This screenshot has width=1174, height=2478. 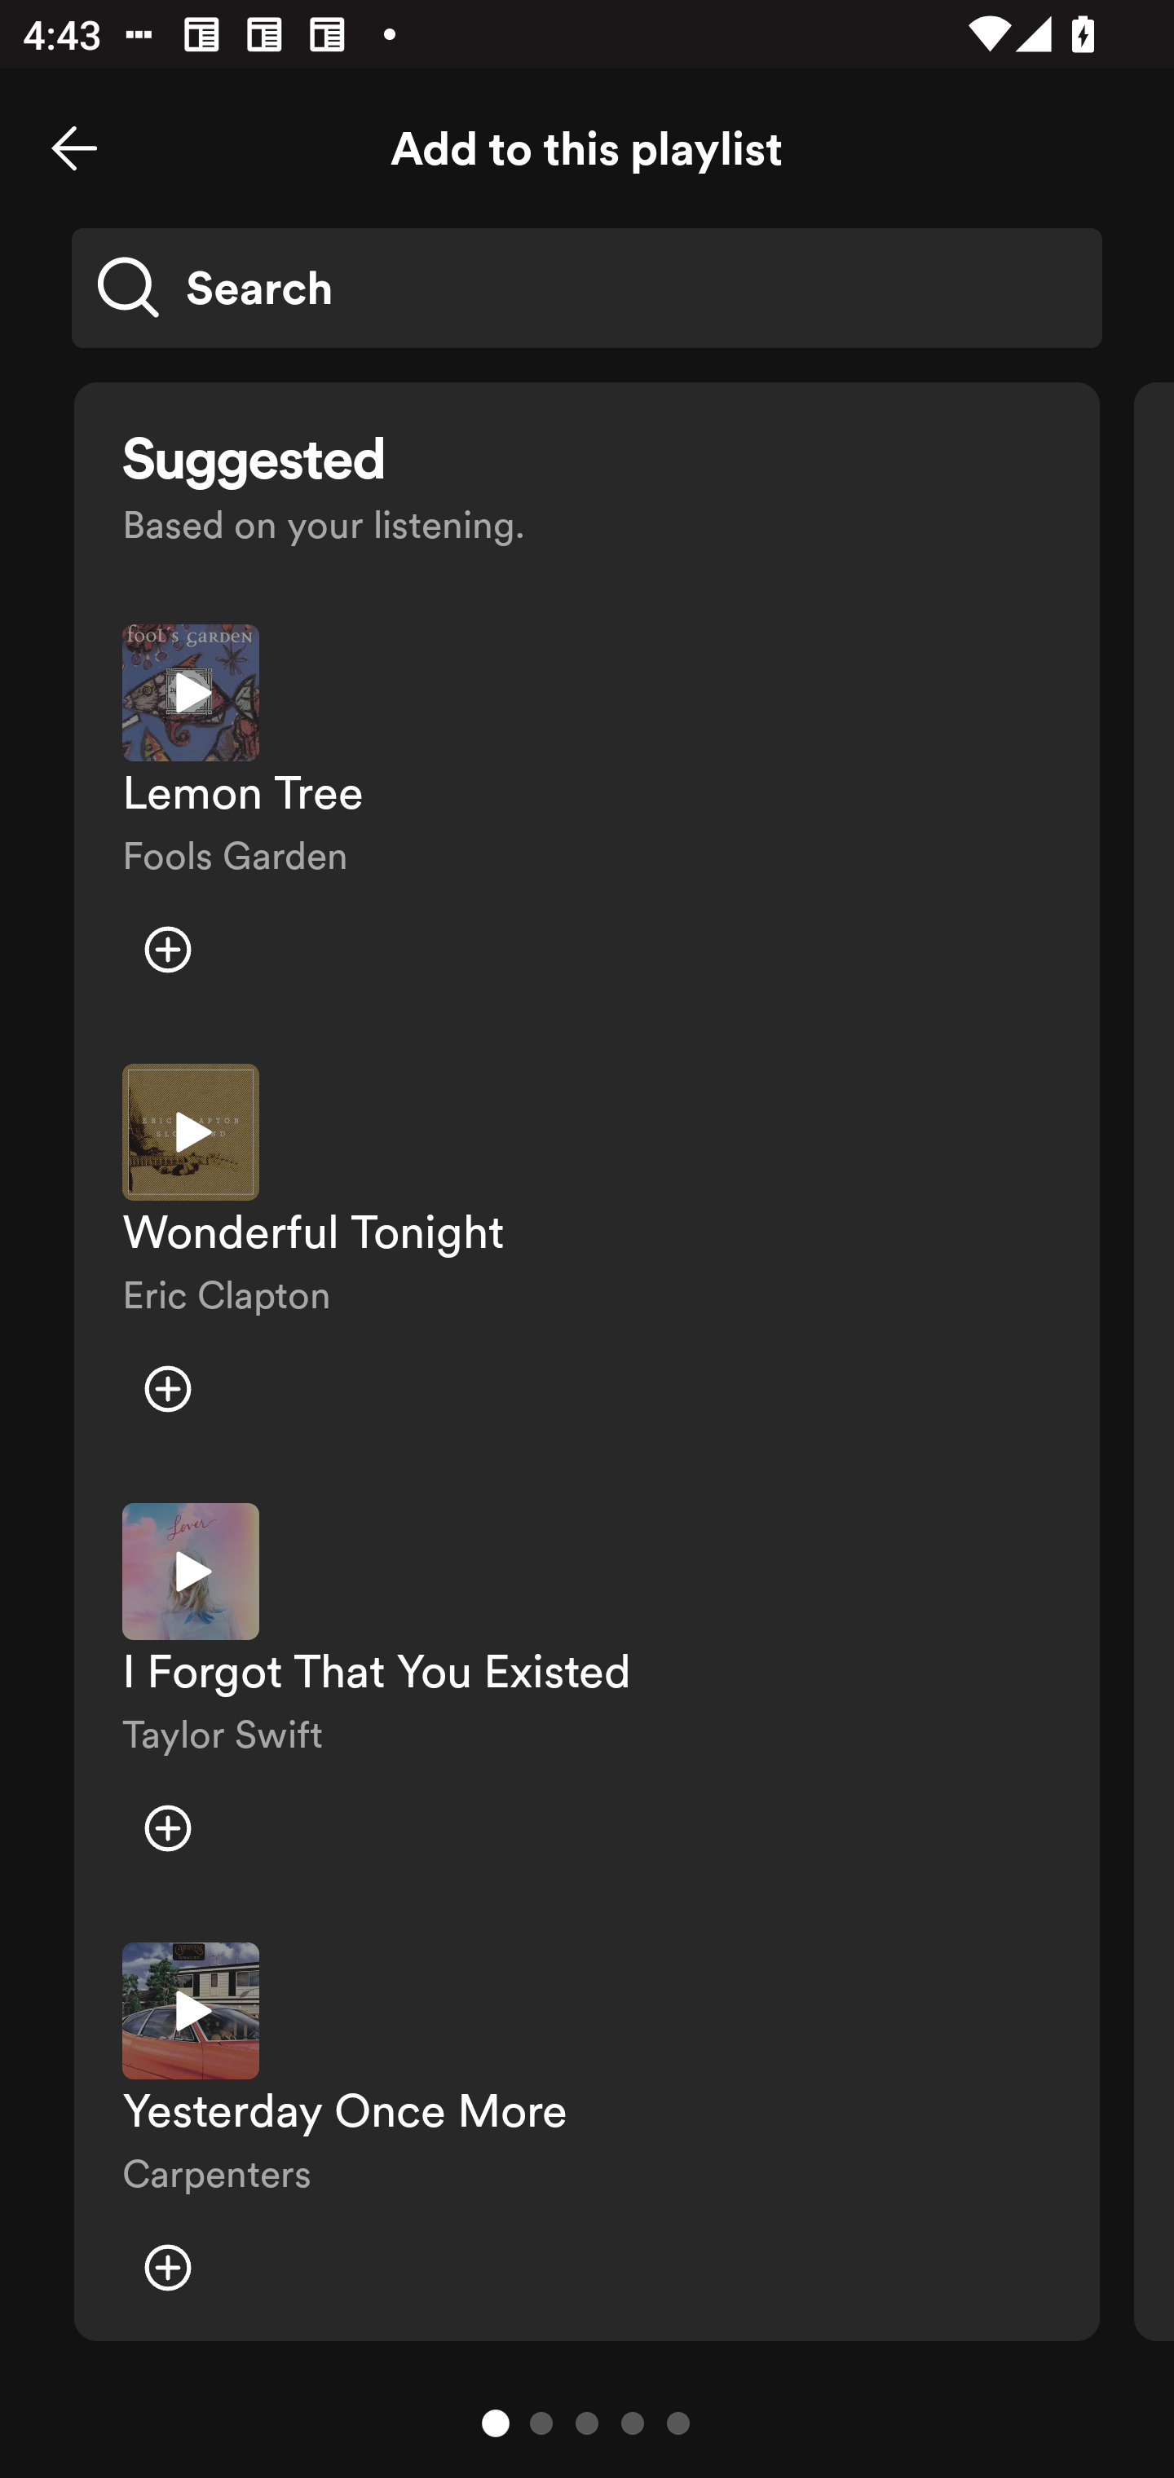 What do you see at coordinates (191, 1572) in the screenshot?
I see `Play preview` at bounding box center [191, 1572].